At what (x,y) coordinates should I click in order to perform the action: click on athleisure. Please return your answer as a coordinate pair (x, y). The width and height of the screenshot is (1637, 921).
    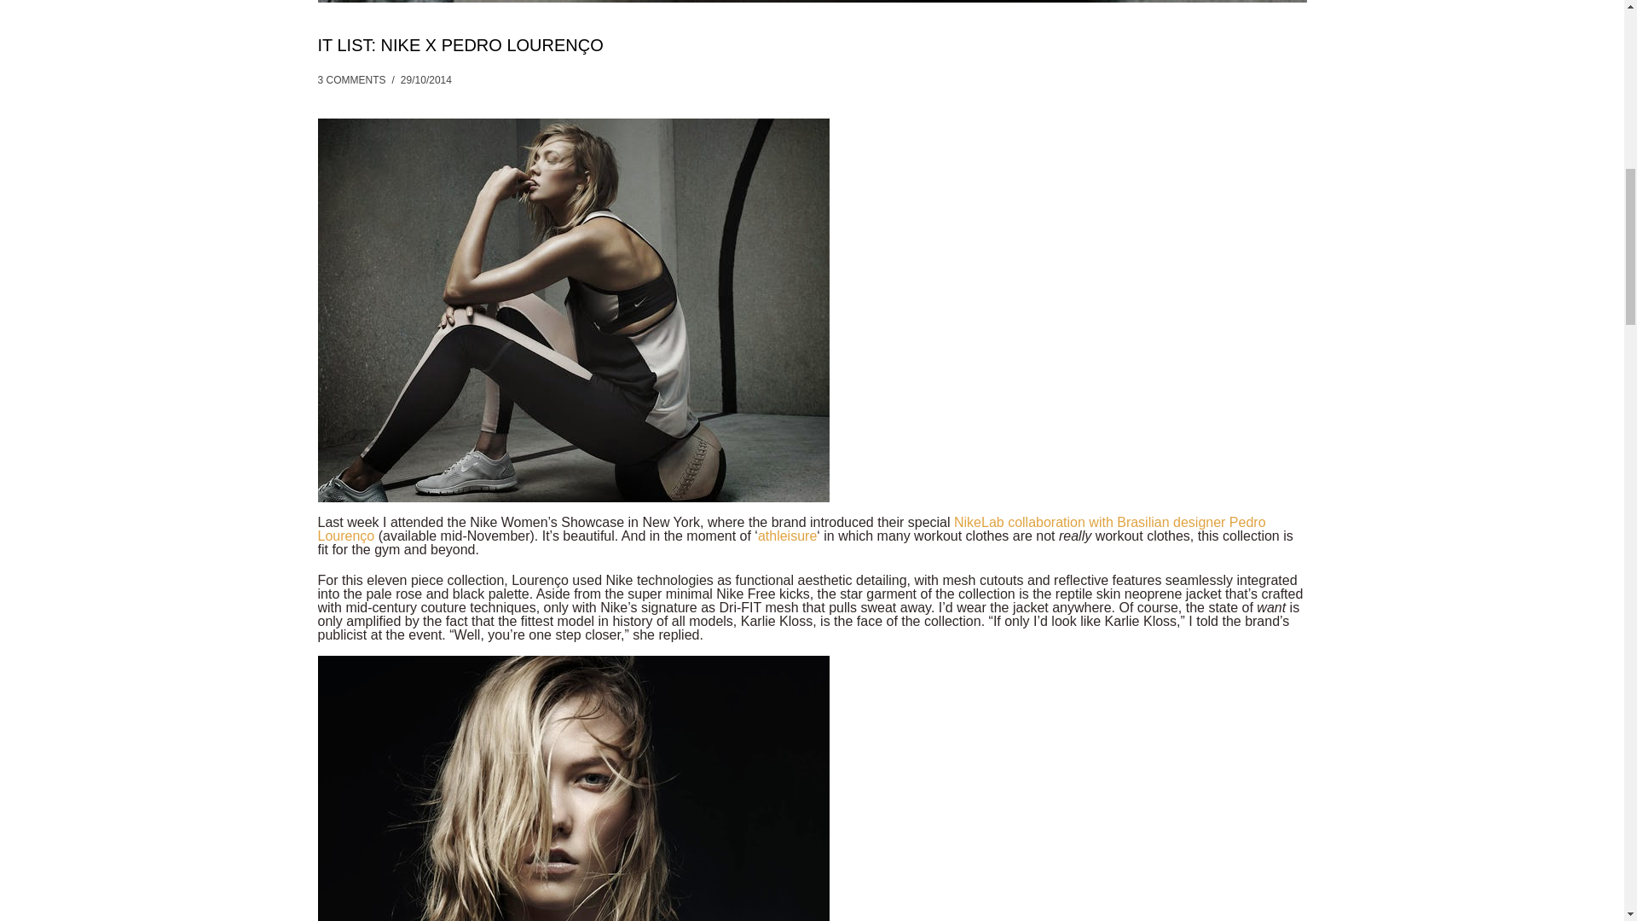
    Looking at the image, I should click on (787, 536).